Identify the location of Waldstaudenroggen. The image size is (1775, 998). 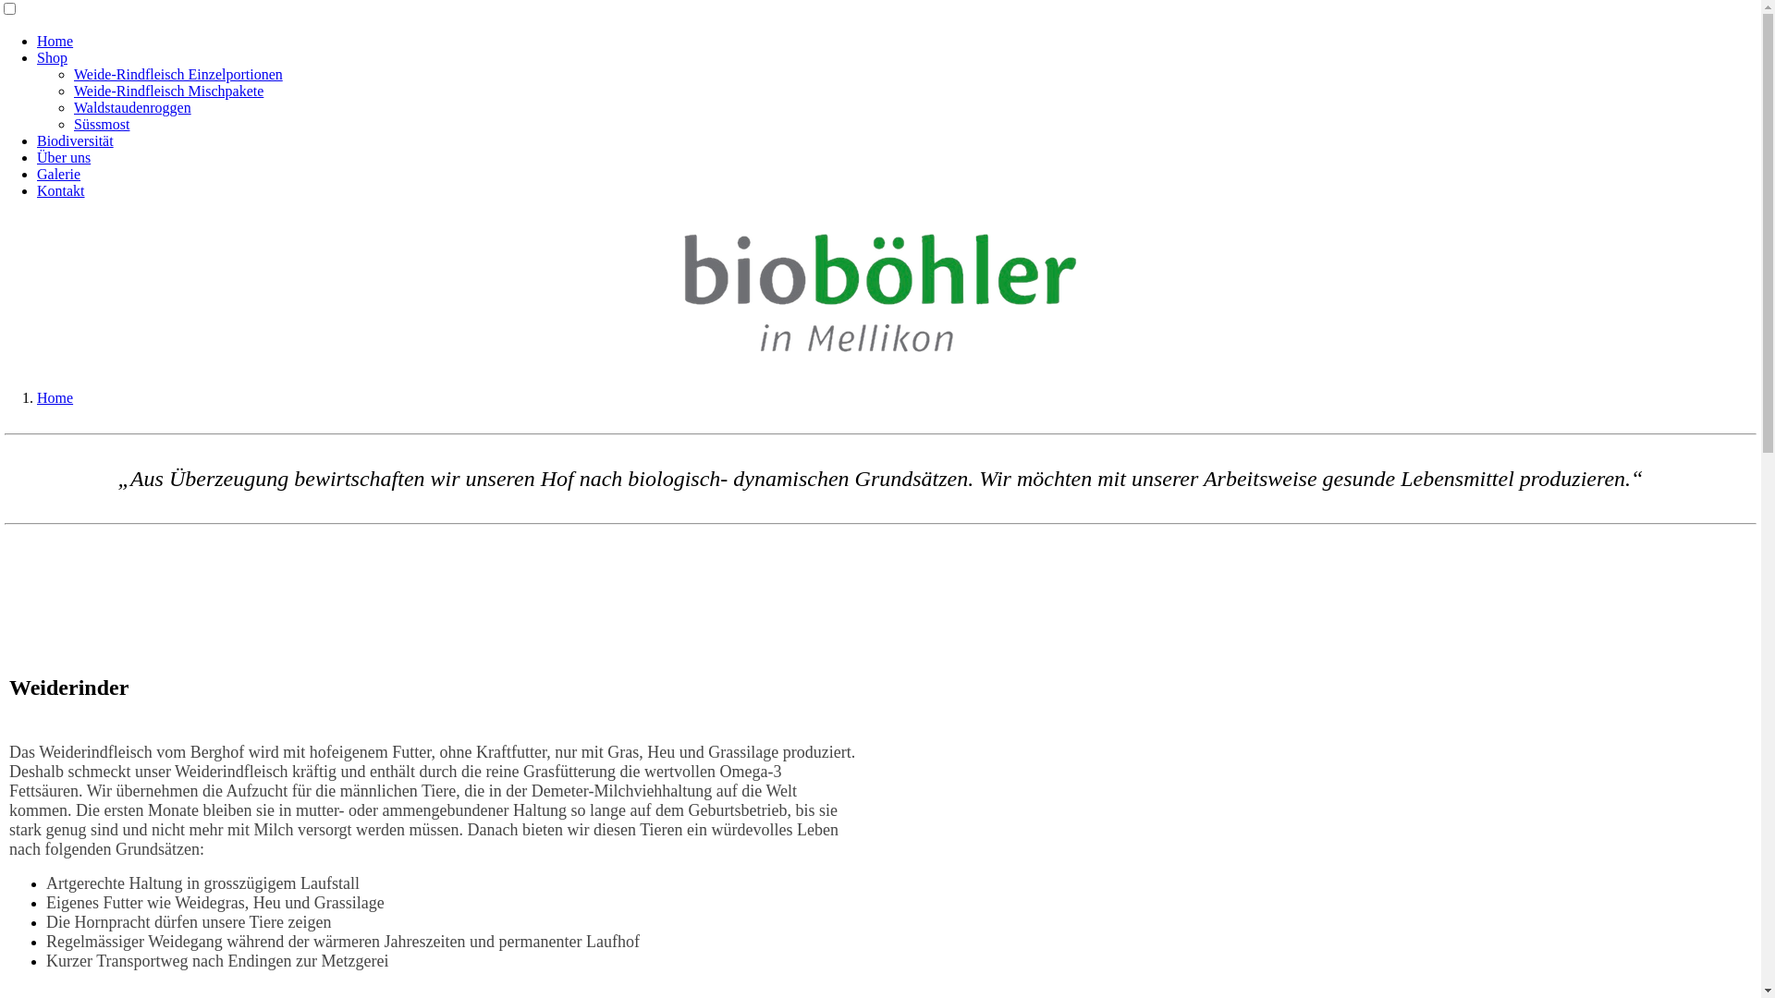
(133, 107).